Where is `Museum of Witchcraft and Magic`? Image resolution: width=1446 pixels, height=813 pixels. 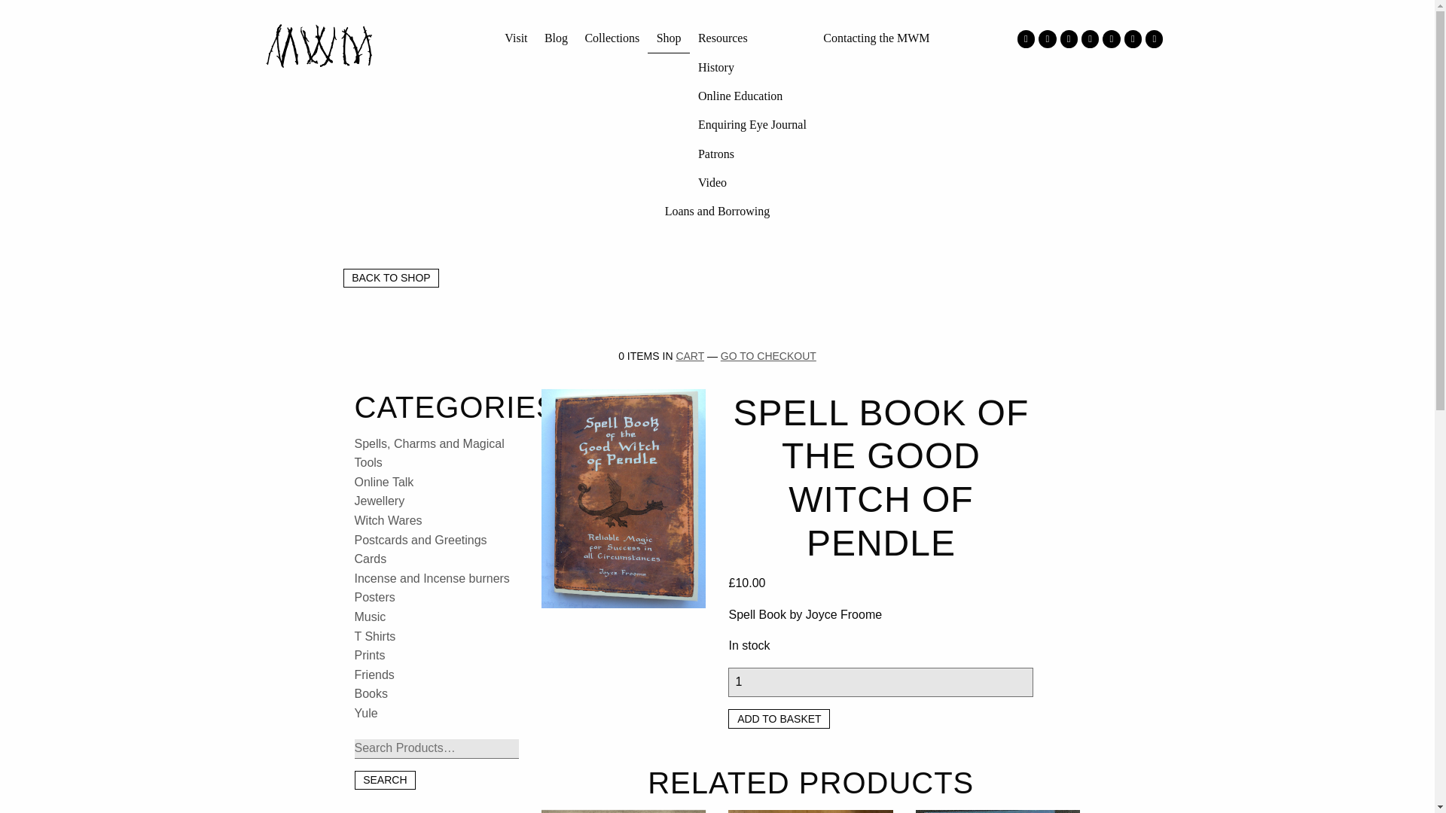
Museum of Witchcraft and Magic is located at coordinates (318, 45).